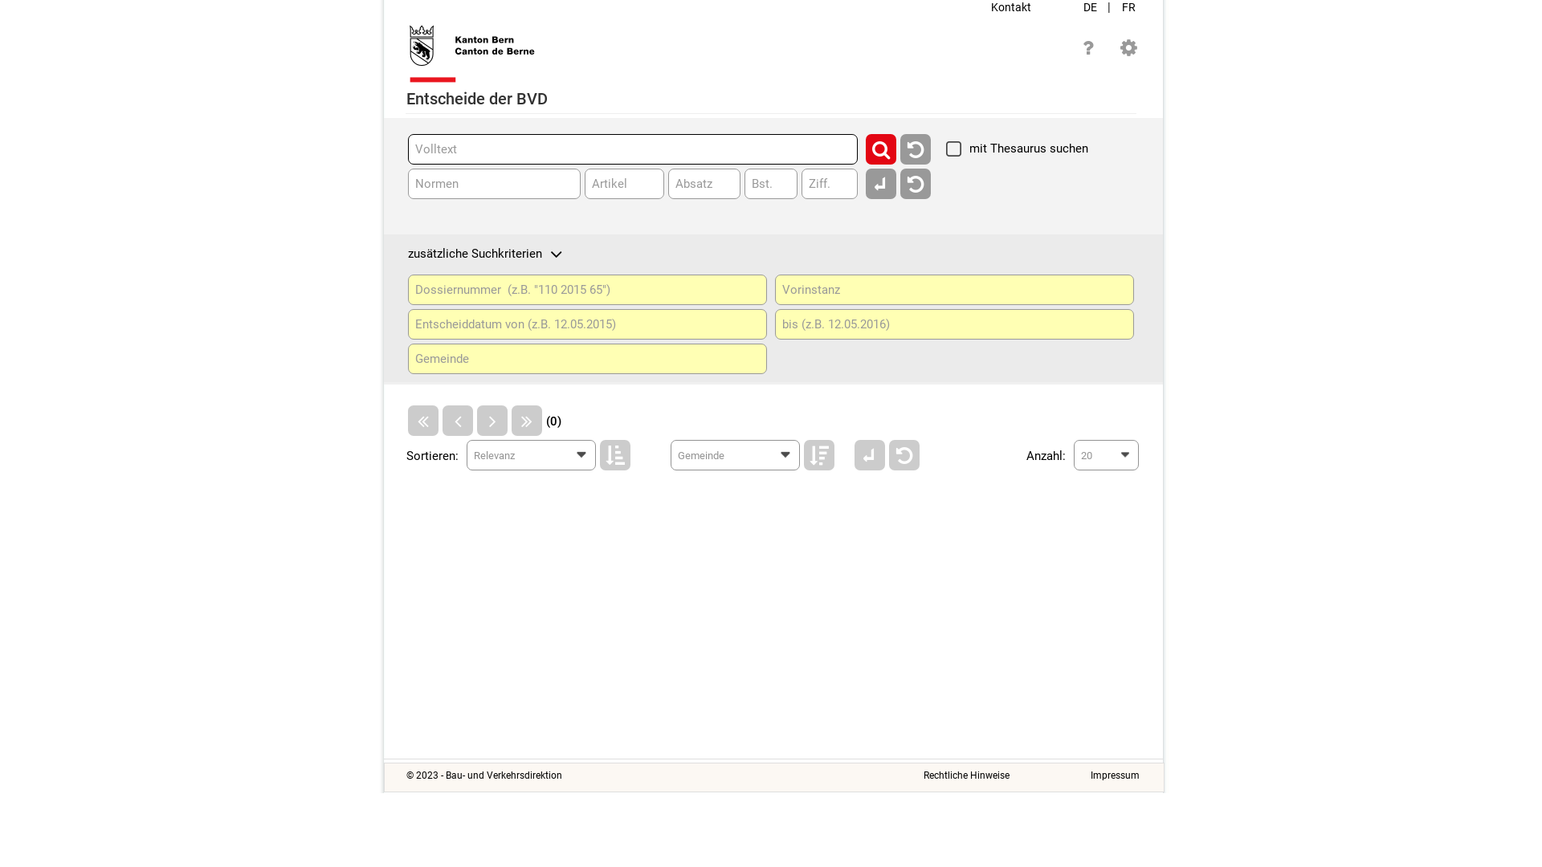  What do you see at coordinates (1011, 7) in the screenshot?
I see `Kontakt` at bounding box center [1011, 7].